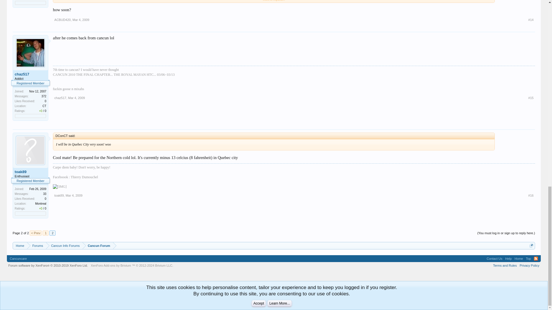  I want to click on Permalink, so click(531, 20).